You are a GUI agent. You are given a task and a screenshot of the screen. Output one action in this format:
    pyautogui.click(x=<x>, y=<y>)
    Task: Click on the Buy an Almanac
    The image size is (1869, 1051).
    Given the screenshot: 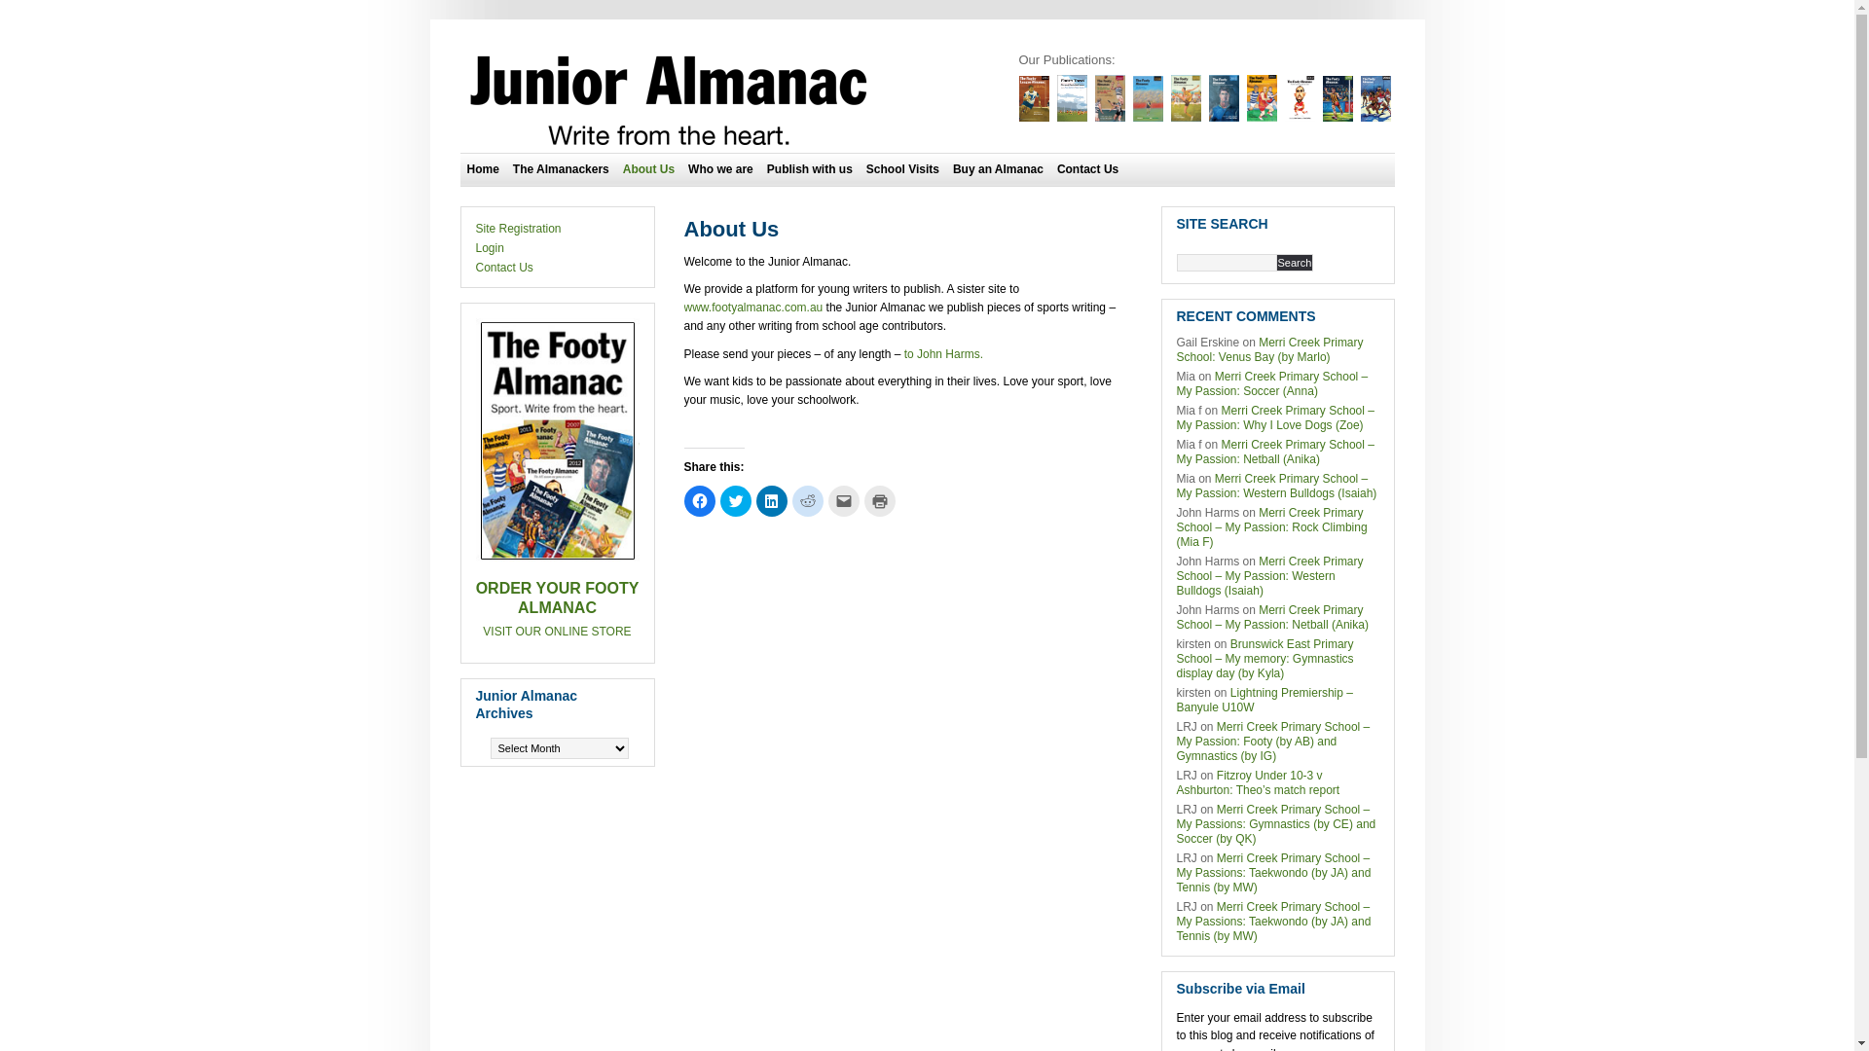 What is the action you would take?
    pyautogui.click(x=999, y=169)
    